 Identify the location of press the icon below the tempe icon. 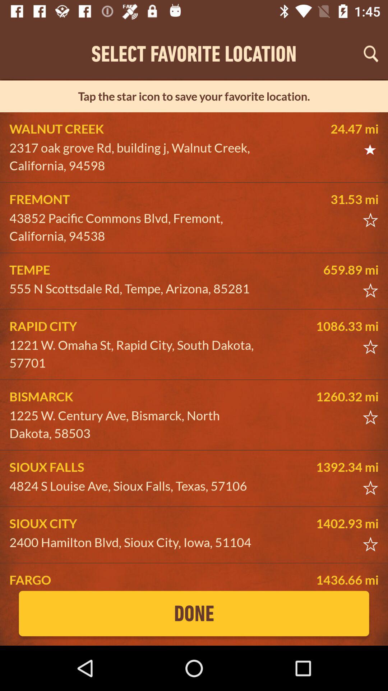
(135, 289).